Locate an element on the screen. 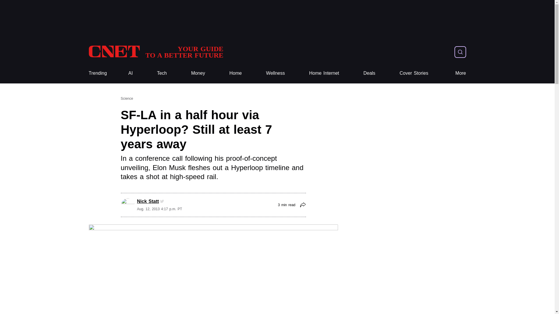 The image size is (559, 314). Home is located at coordinates (236, 73).